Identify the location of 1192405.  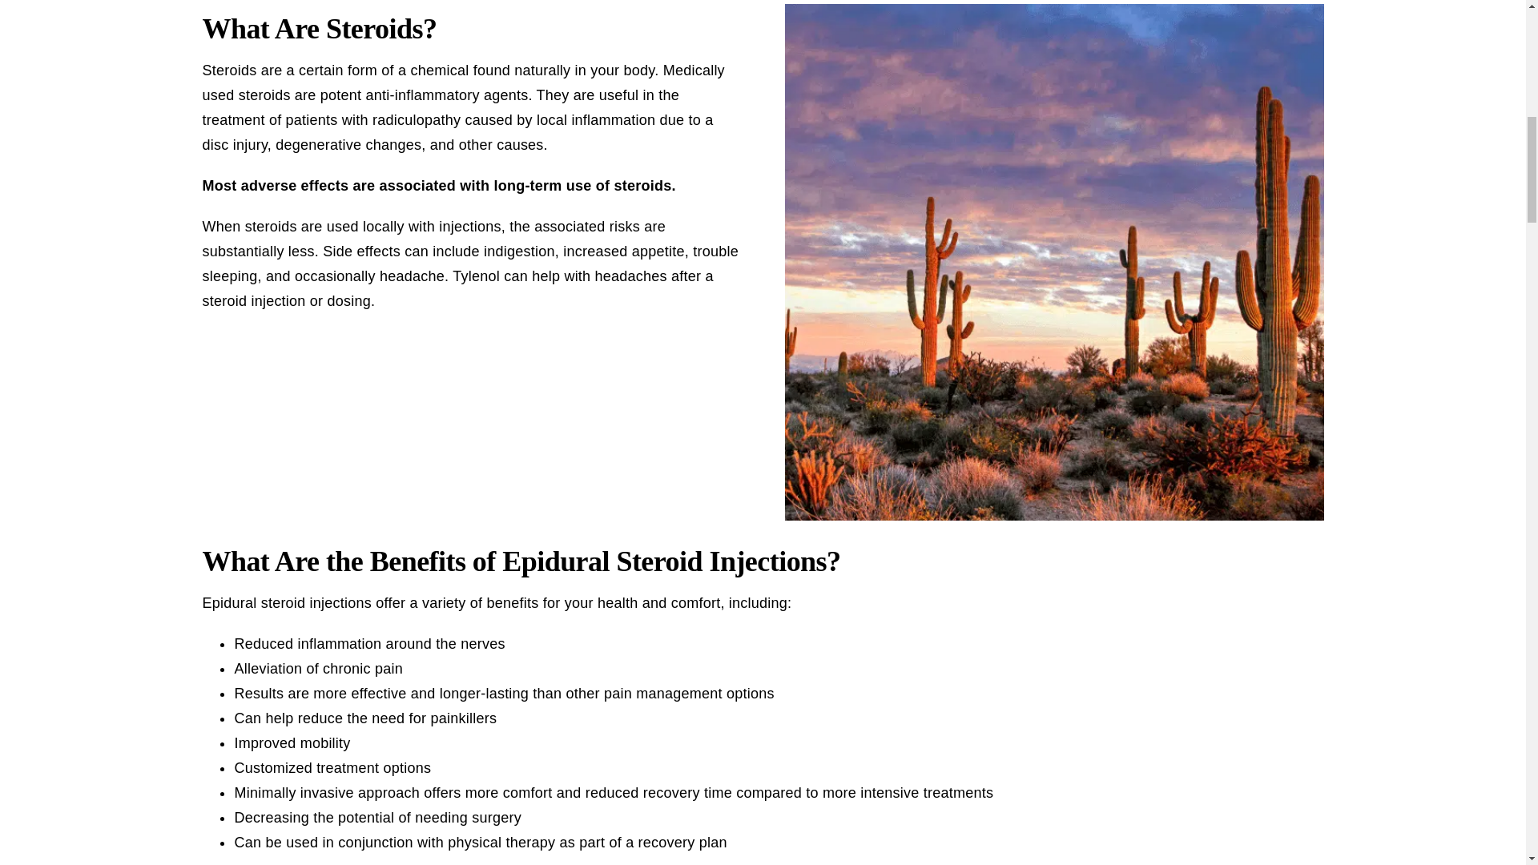
(1053, 10).